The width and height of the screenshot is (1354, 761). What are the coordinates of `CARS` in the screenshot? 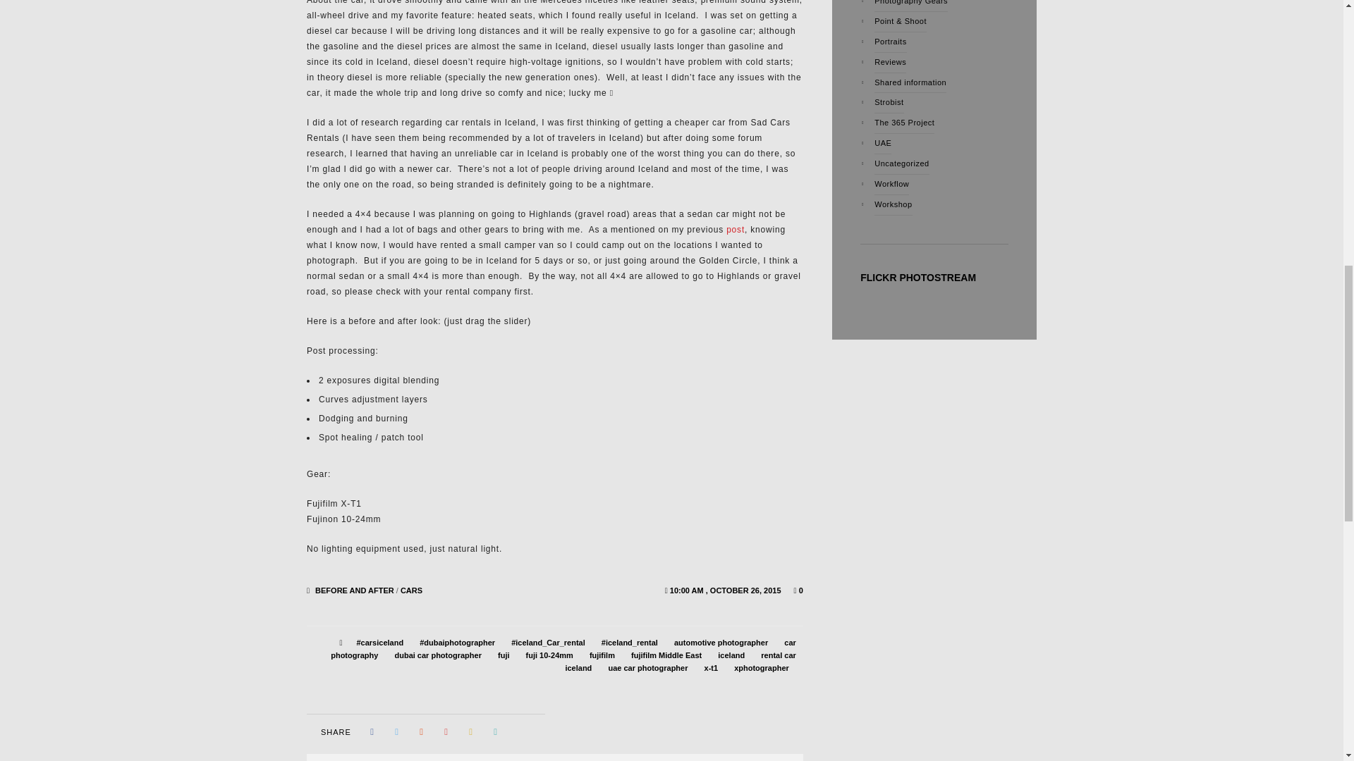 It's located at (412, 590).